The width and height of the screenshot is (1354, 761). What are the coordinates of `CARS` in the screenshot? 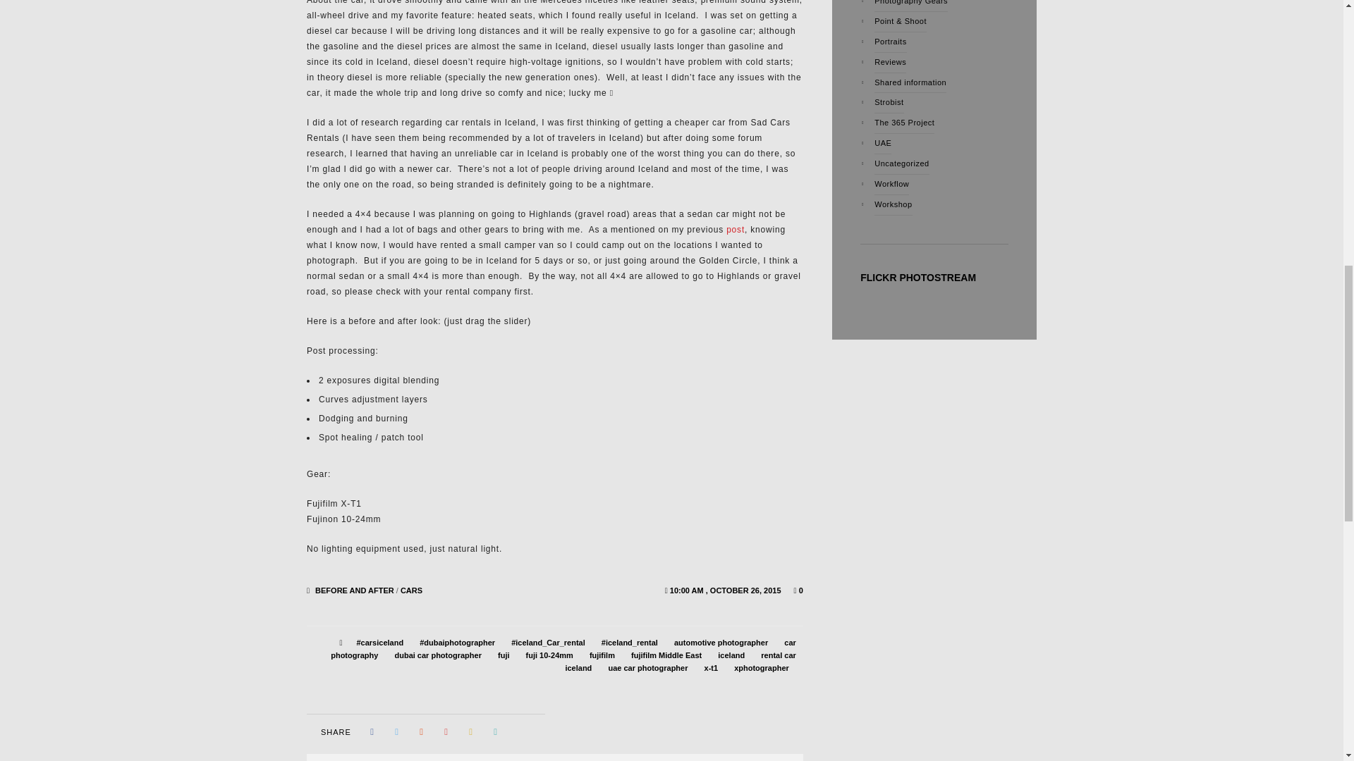 It's located at (412, 590).